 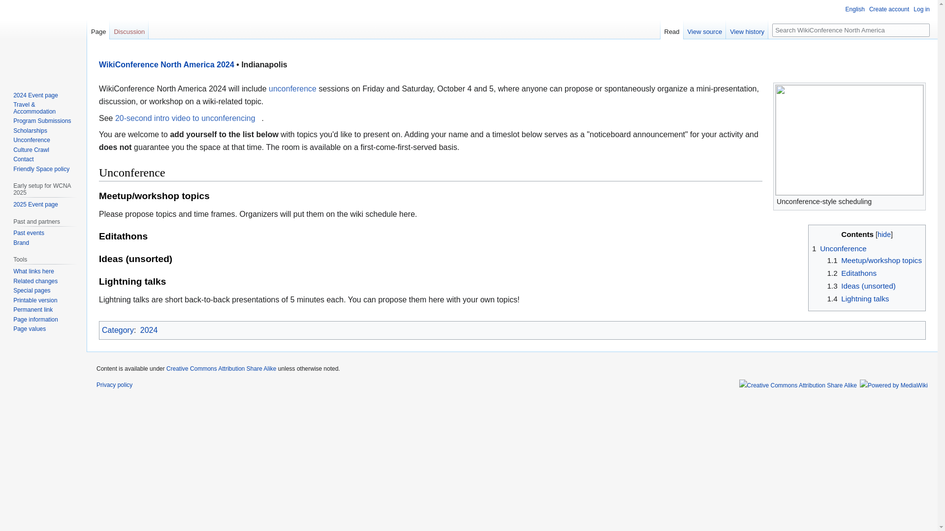 What do you see at coordinates (672, 29) in the screenshot?
I see `Read` at bounding box center [672, 29].